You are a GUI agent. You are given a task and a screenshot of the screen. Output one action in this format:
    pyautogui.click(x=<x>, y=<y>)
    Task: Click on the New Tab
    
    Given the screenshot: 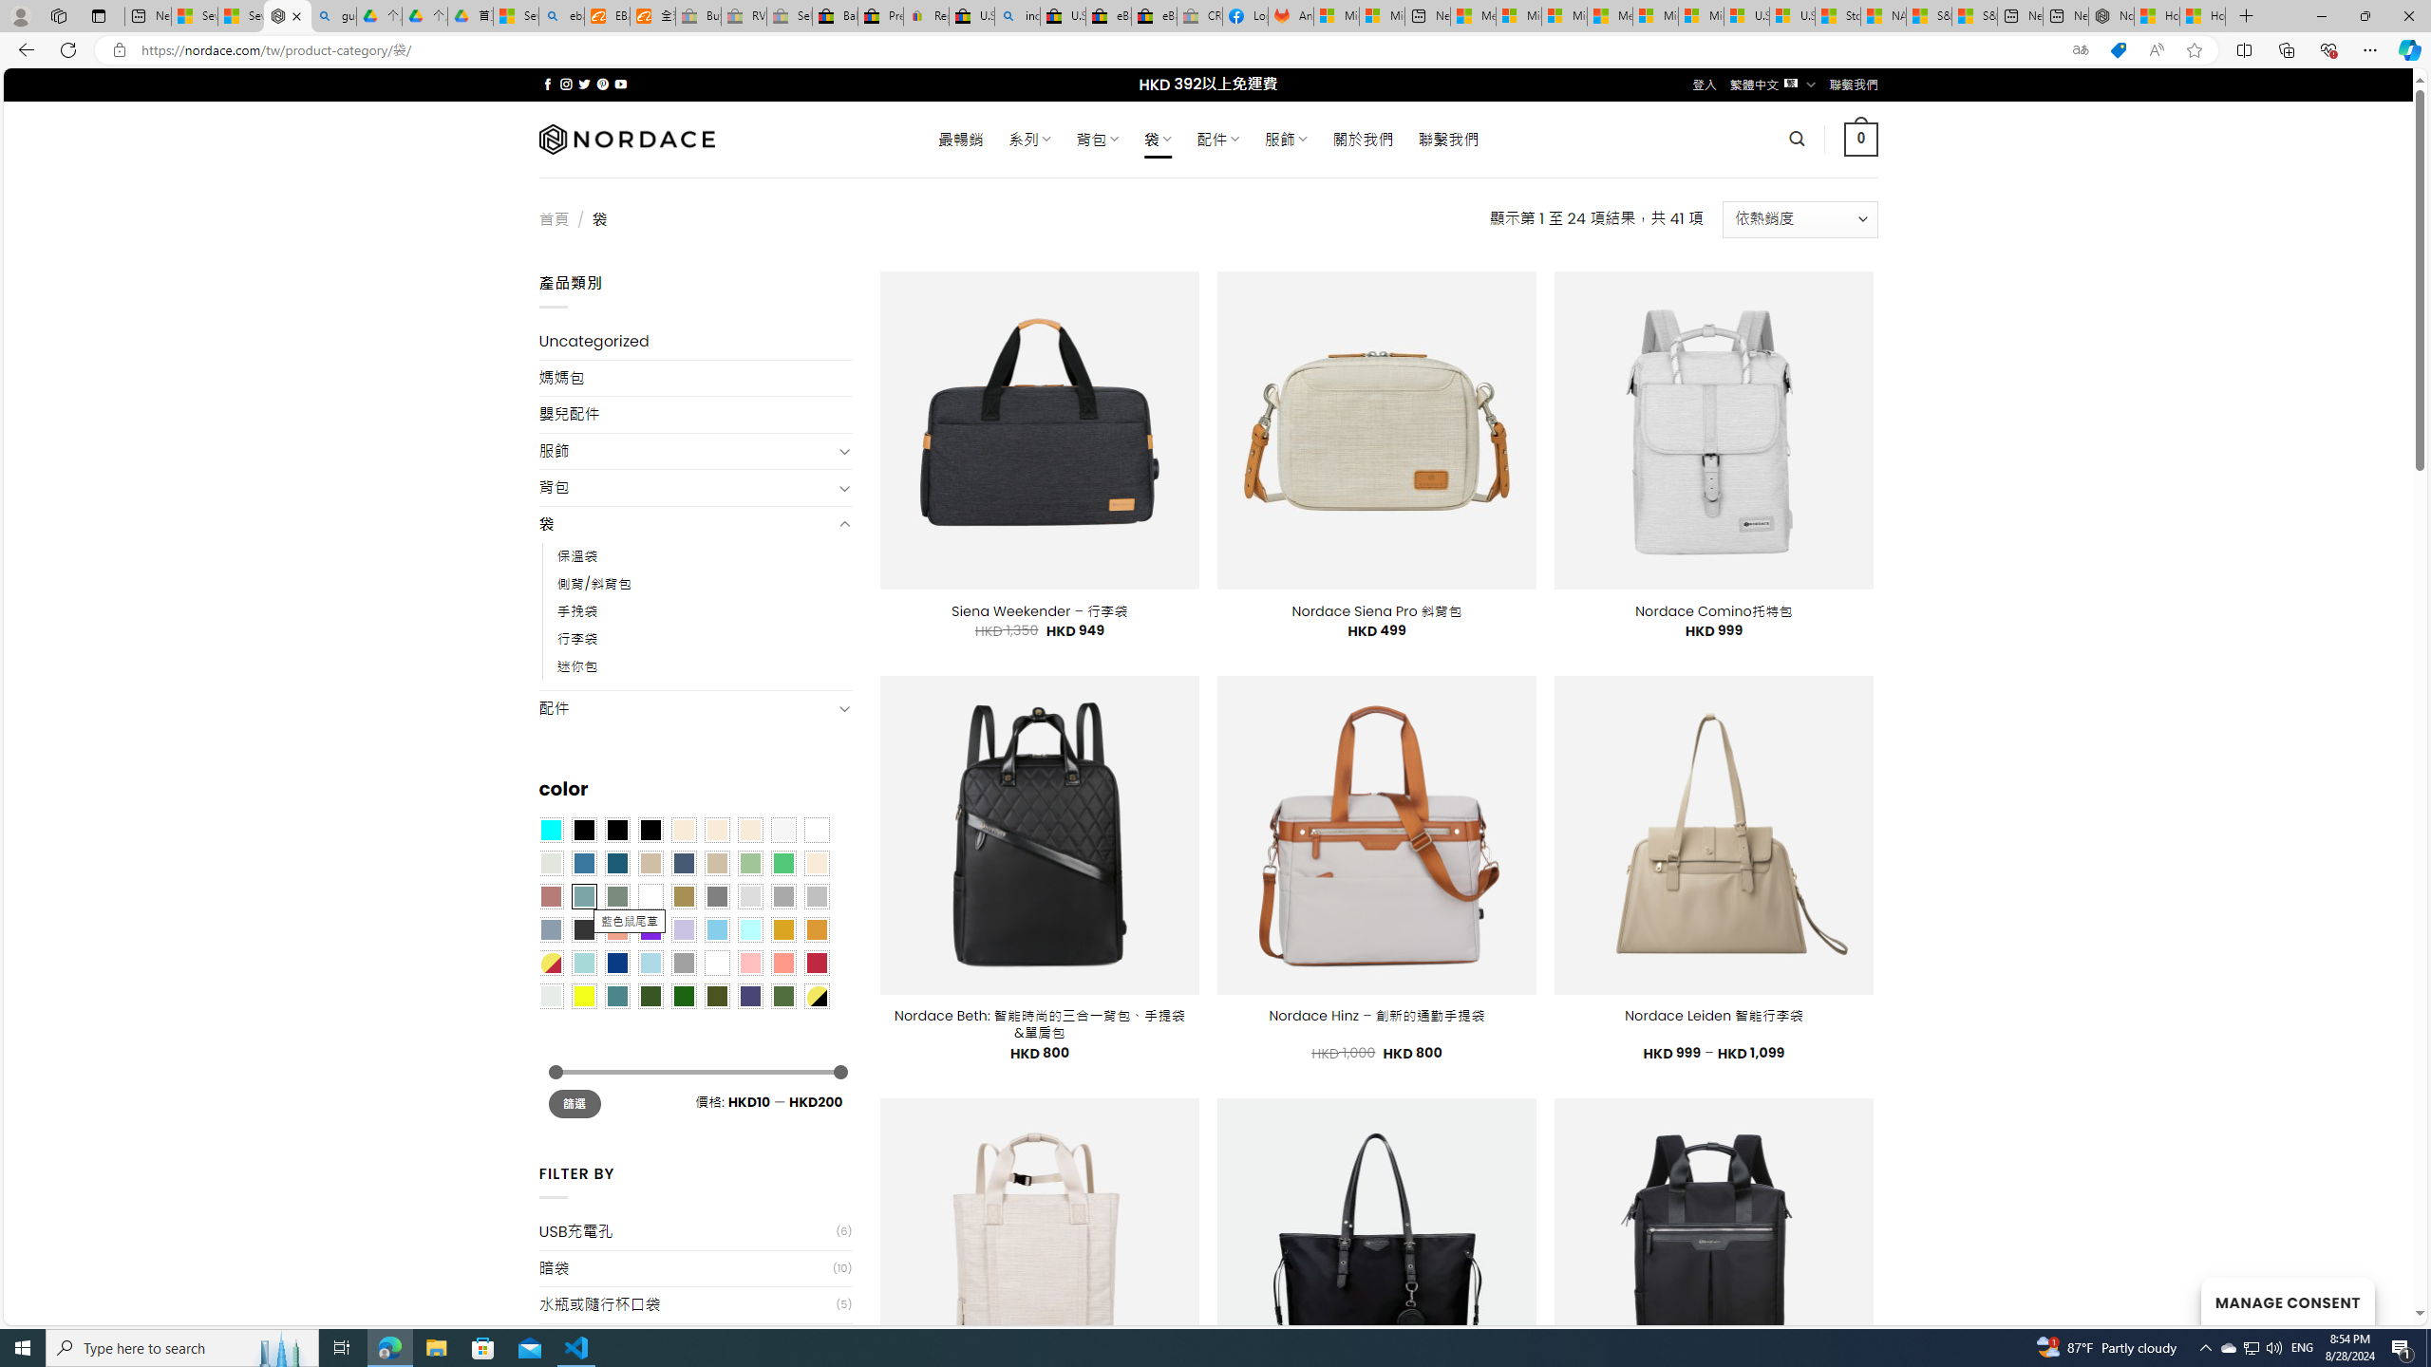 What is the action you would take?
    pyautogui.click(x=2247, y=16)
    